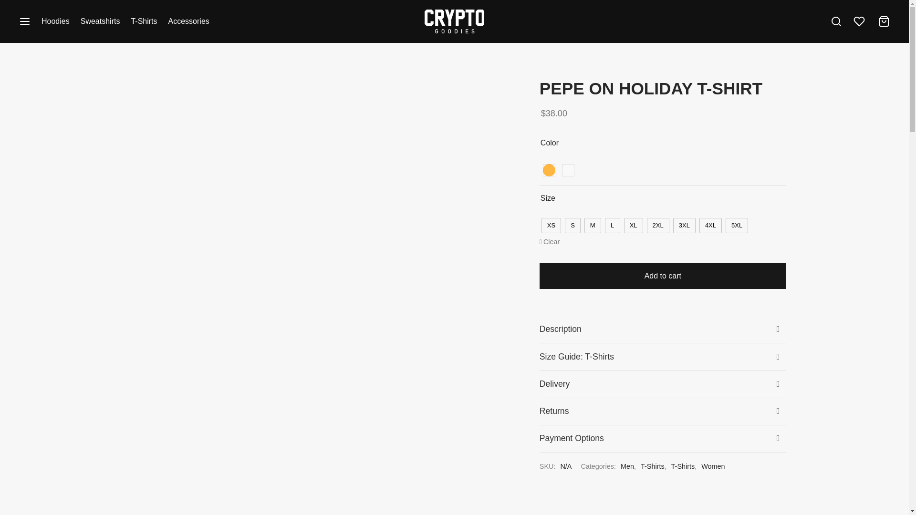 This screenshot has width=916, height=515. What do you see at coordinates (627, 466) in the screenshot?
I see `Men` at bounding box center [627, 466].